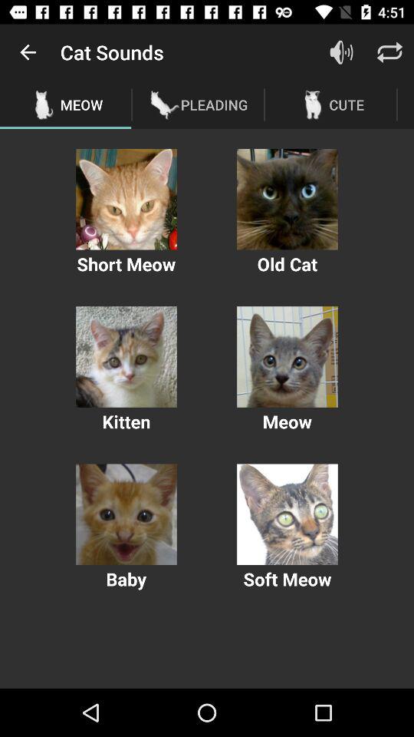 The width and height of the screenshot is (414, 737). What do you see at coordinates (126, 200) in the screenshot?
I see `click on the image above short meow` at bounding box center [126, 200].